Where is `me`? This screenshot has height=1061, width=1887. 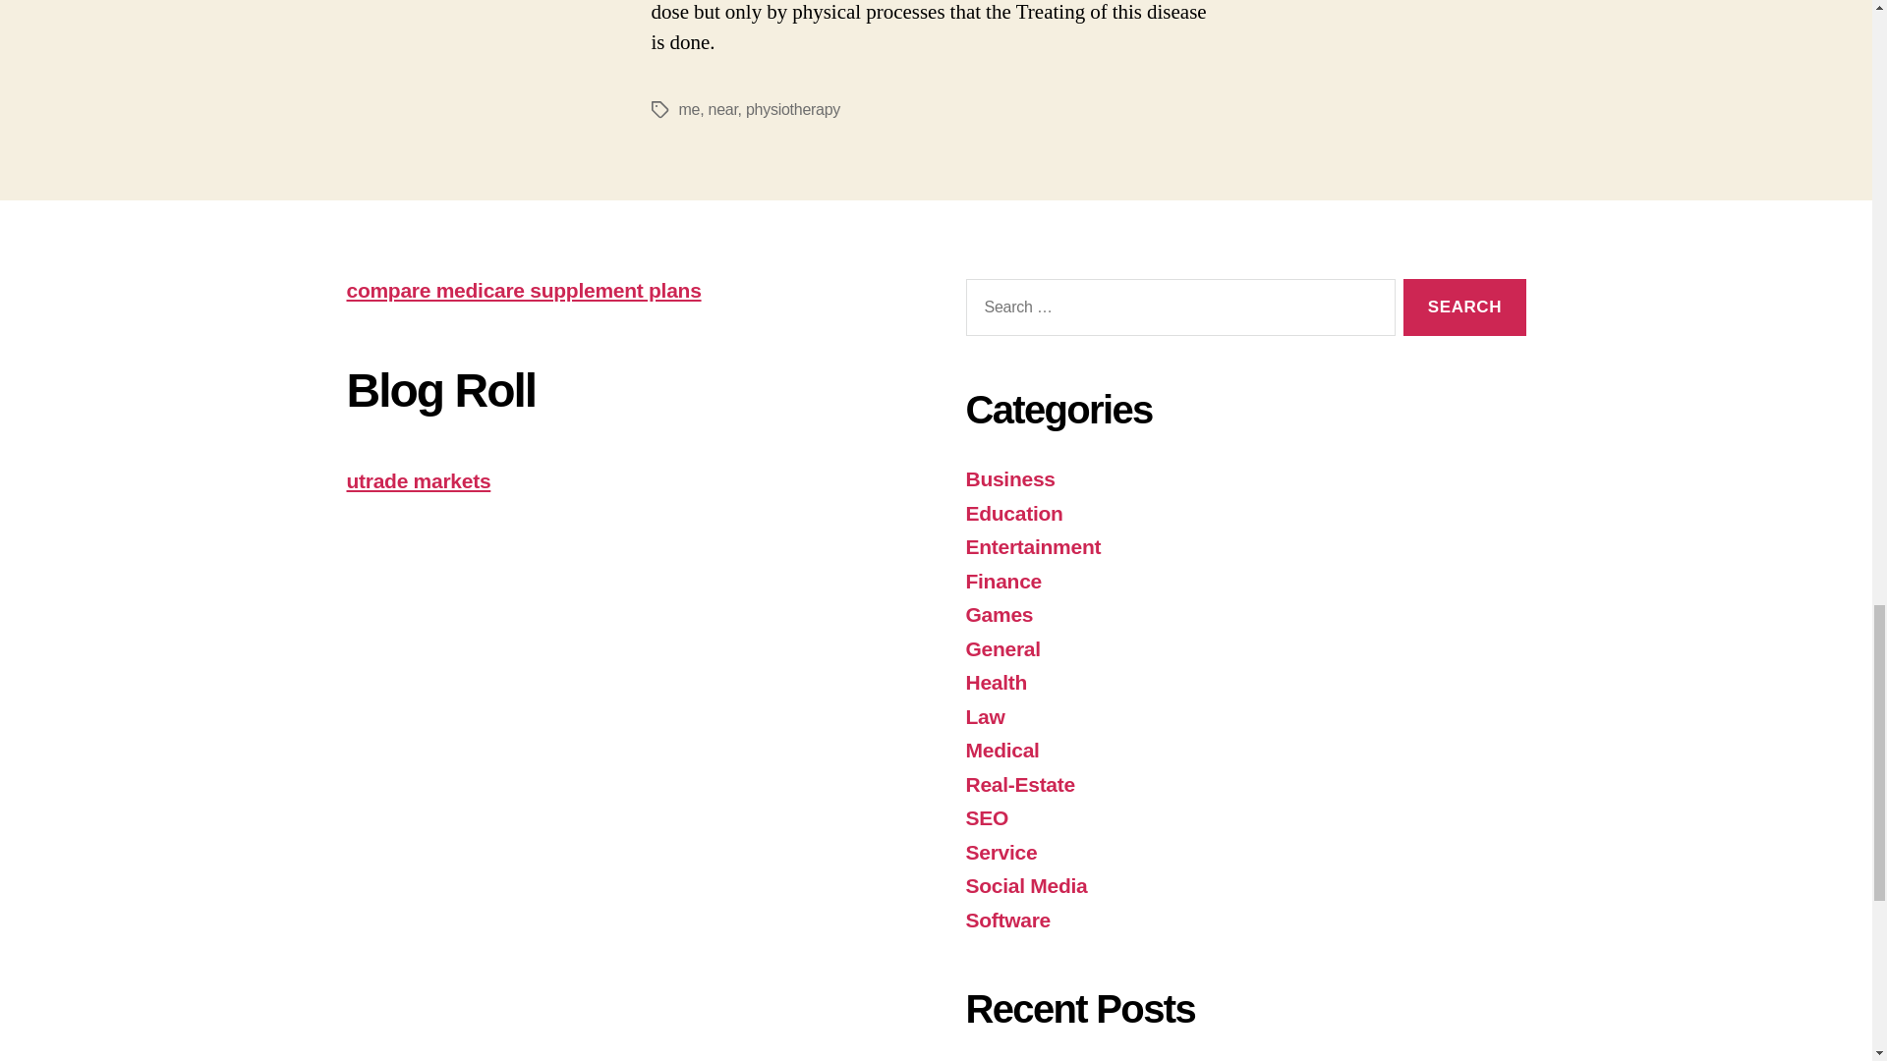
me is located at coordinates (688, 108).